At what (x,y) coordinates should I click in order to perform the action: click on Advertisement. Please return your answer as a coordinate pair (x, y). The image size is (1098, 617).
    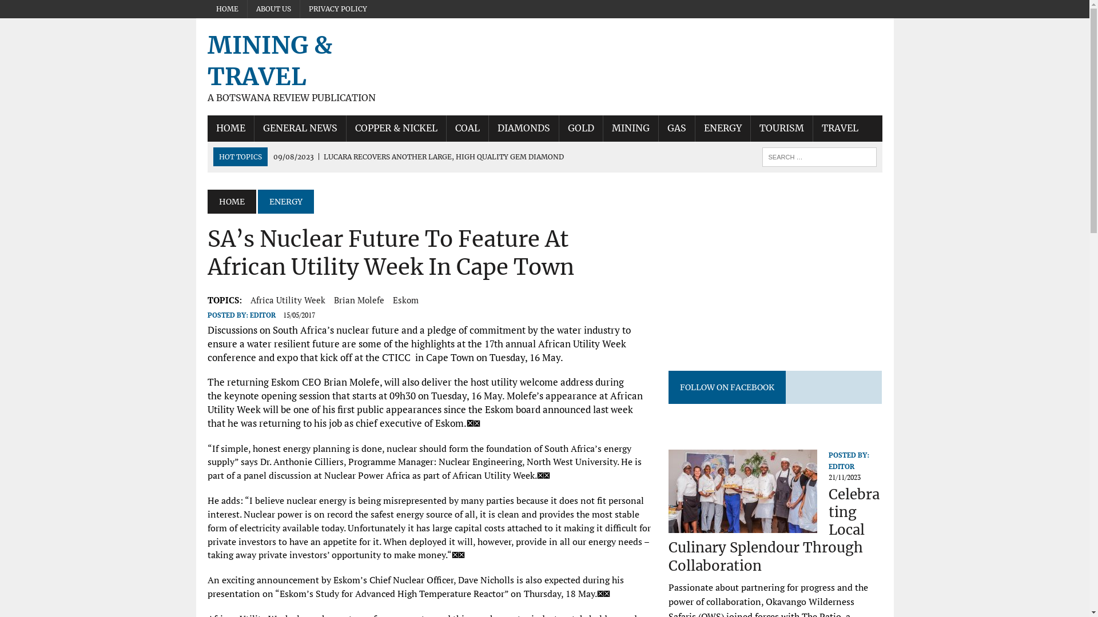
    Looking at the image, I should click on (674, 55).